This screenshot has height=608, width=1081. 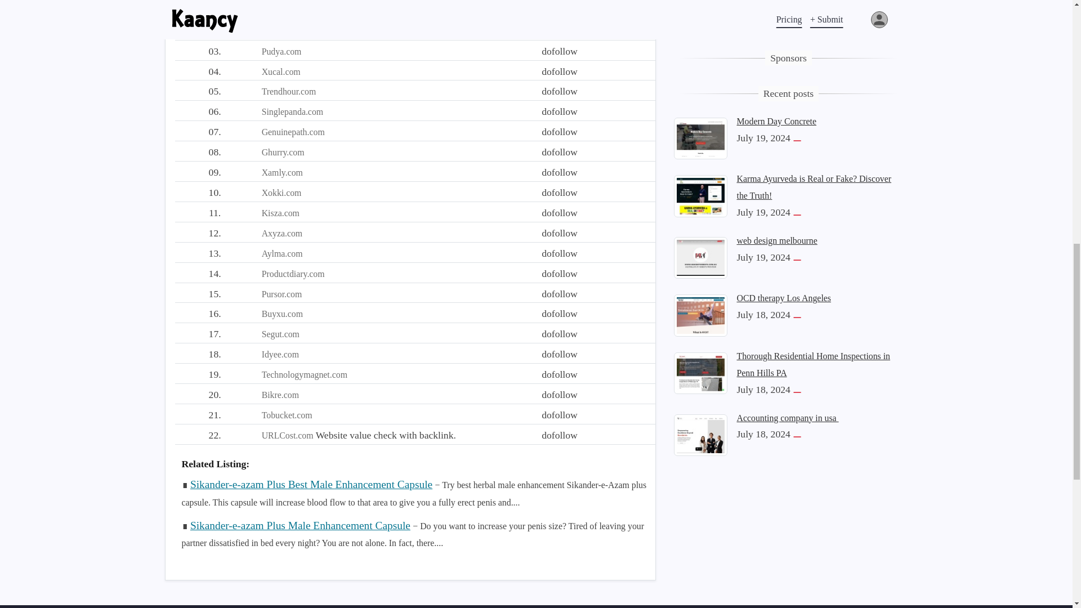 What do you see at coordinates (311, 484) in the screenshot?
I see `Sikander-e-azam Plus Best Male Enhancement Capsule` at bounding box center [311, 484].